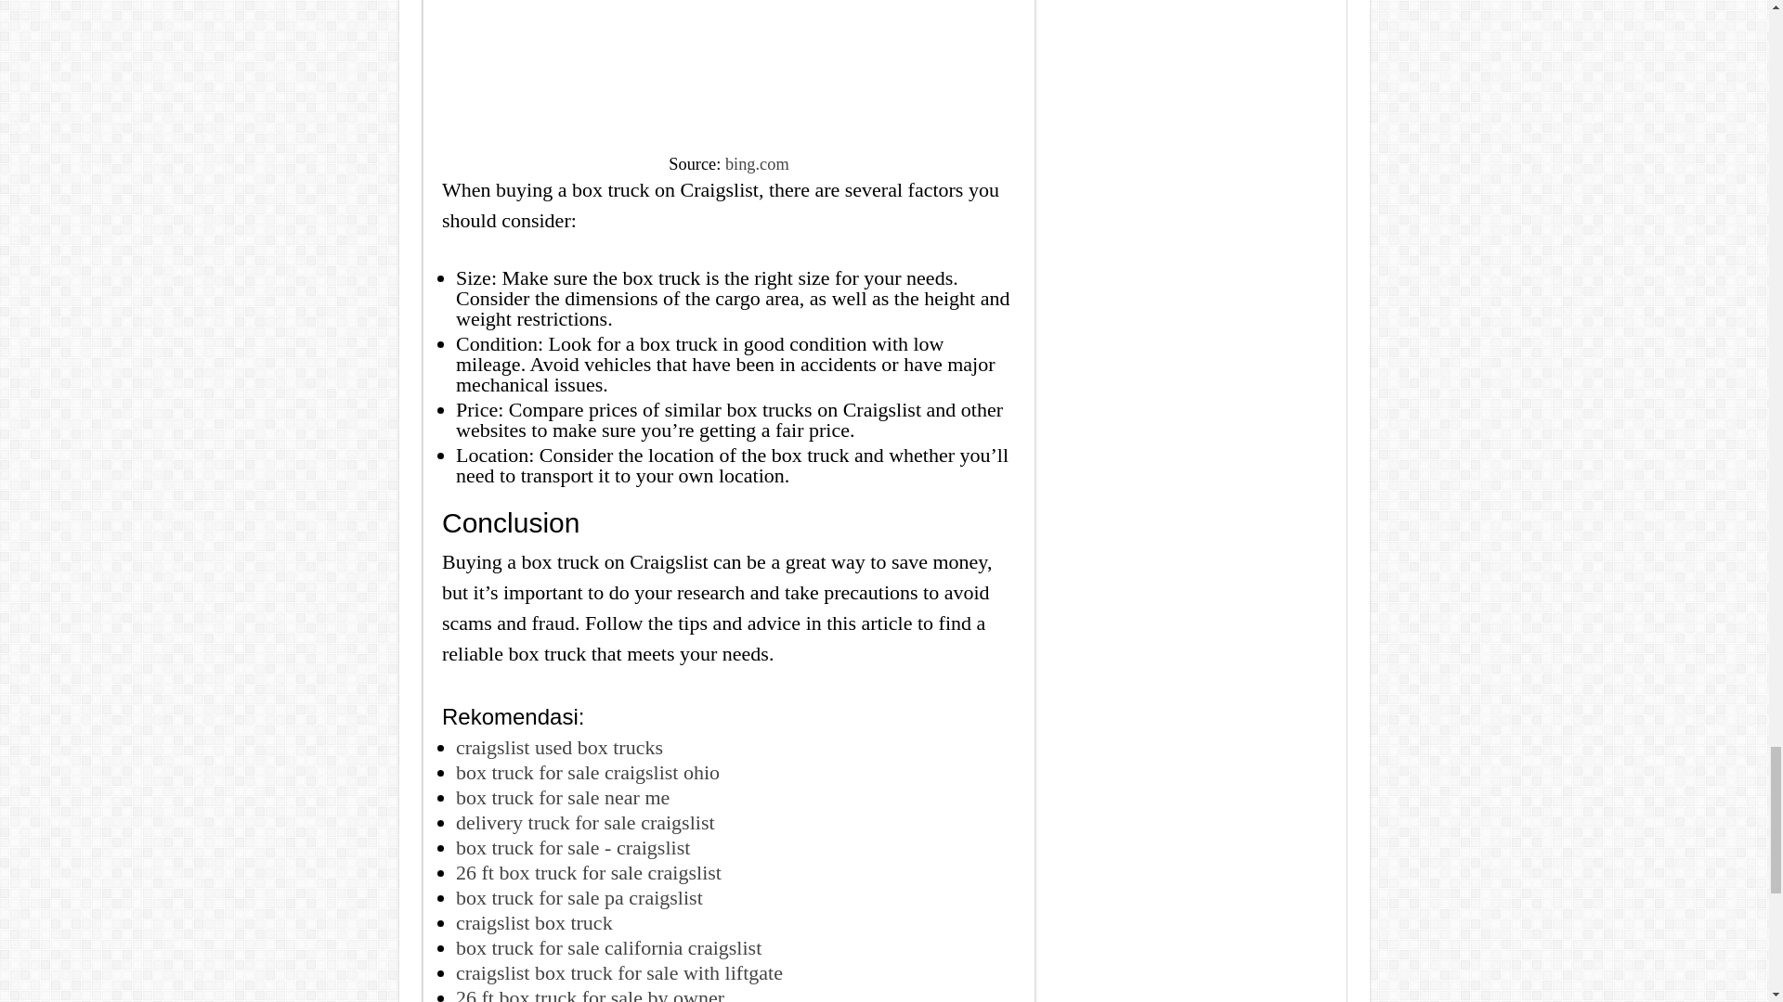  Describe the element at coordinates (589, 872) in the screenshot. I see `26 ft box truck for sale craigslist` at that location.